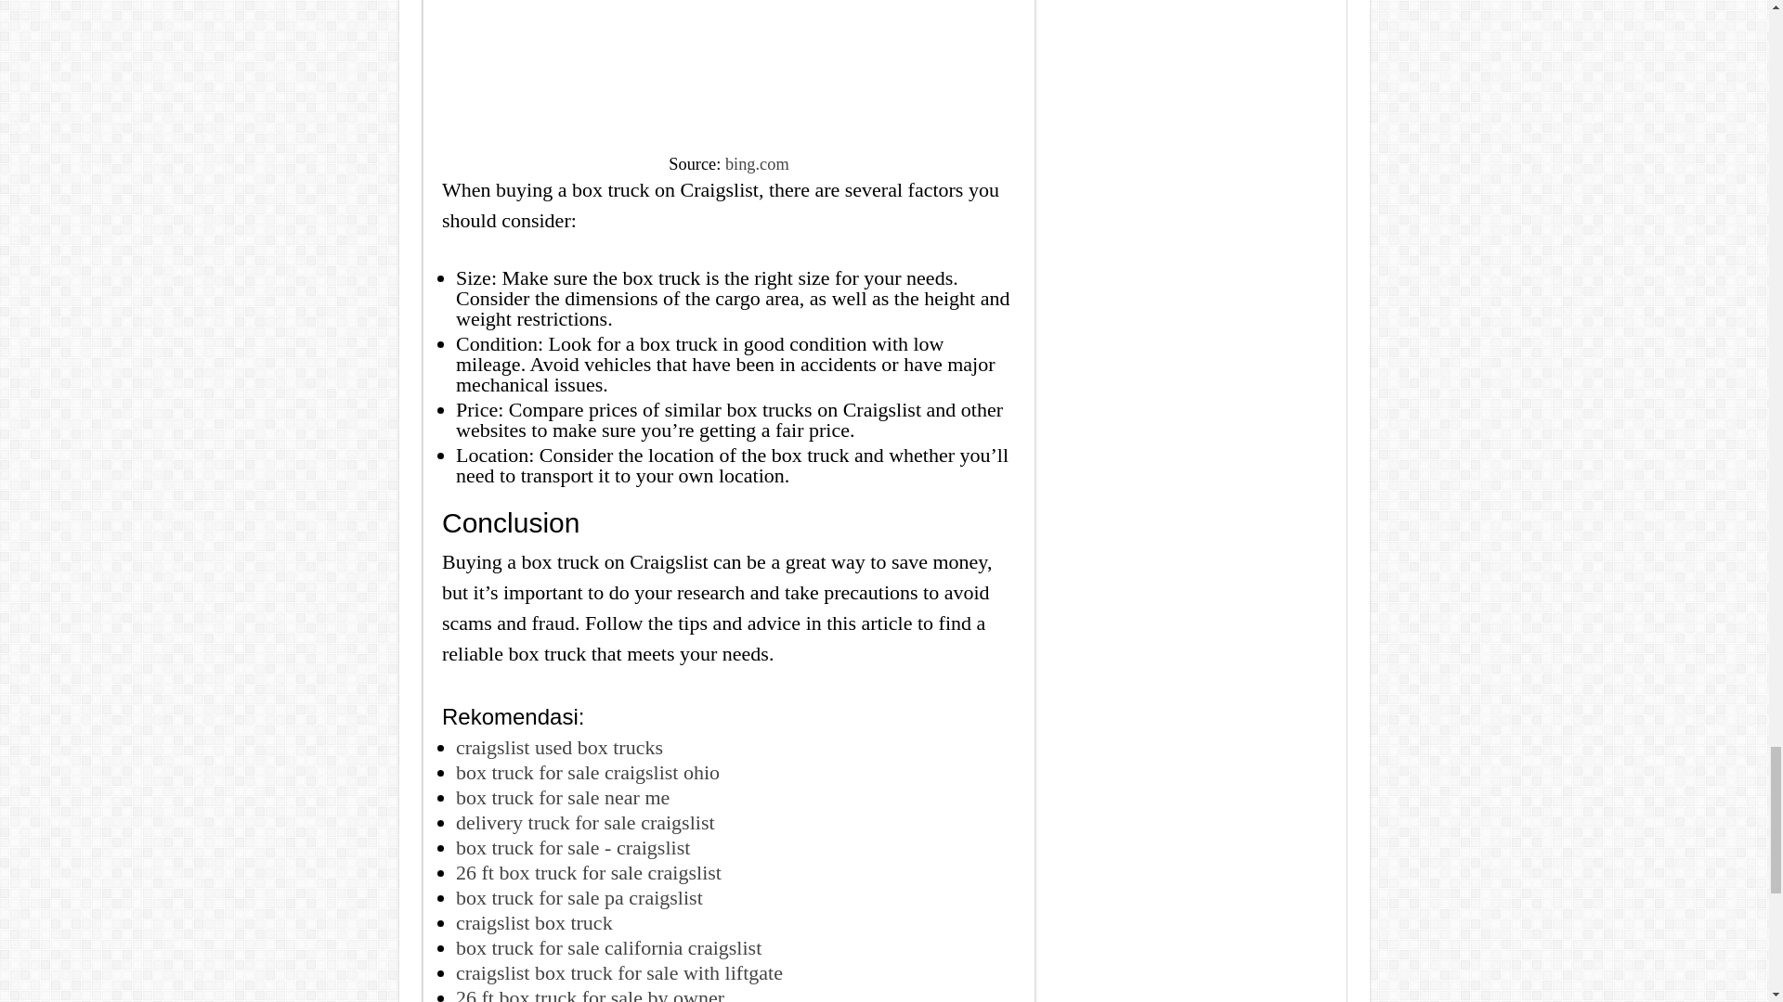  Describe the element at coordinates (589, 872) in the screenshot. I see `26 ft box truck for sale craigslist` at that location.